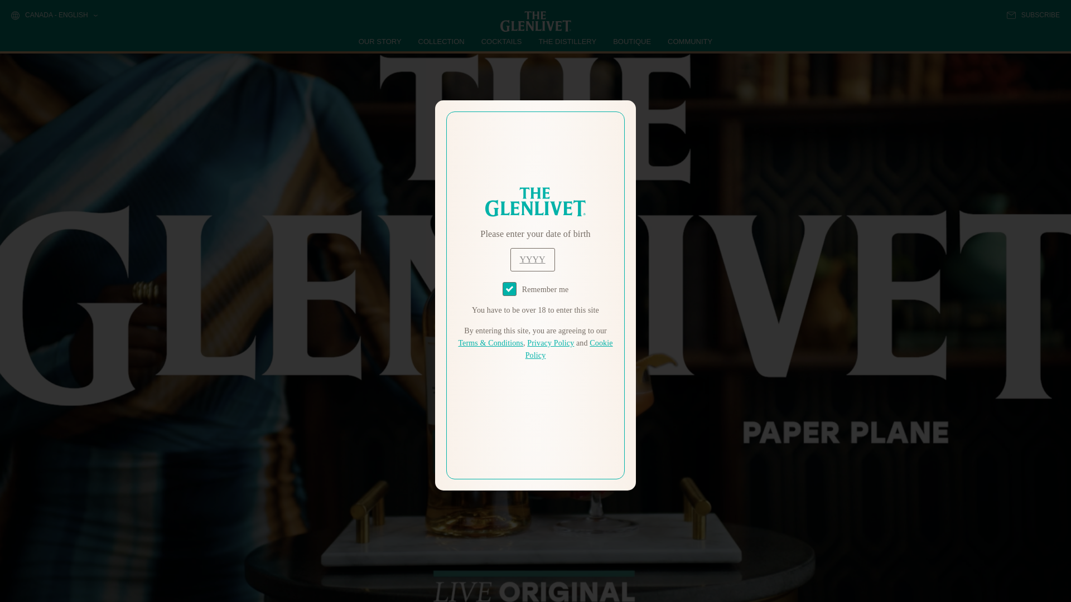 This screenshot has width=1071, height=602. What do you see at coordinates (442, 41) in the screenshot?
I see `COLLECTION` at bounding box center [442, 41].